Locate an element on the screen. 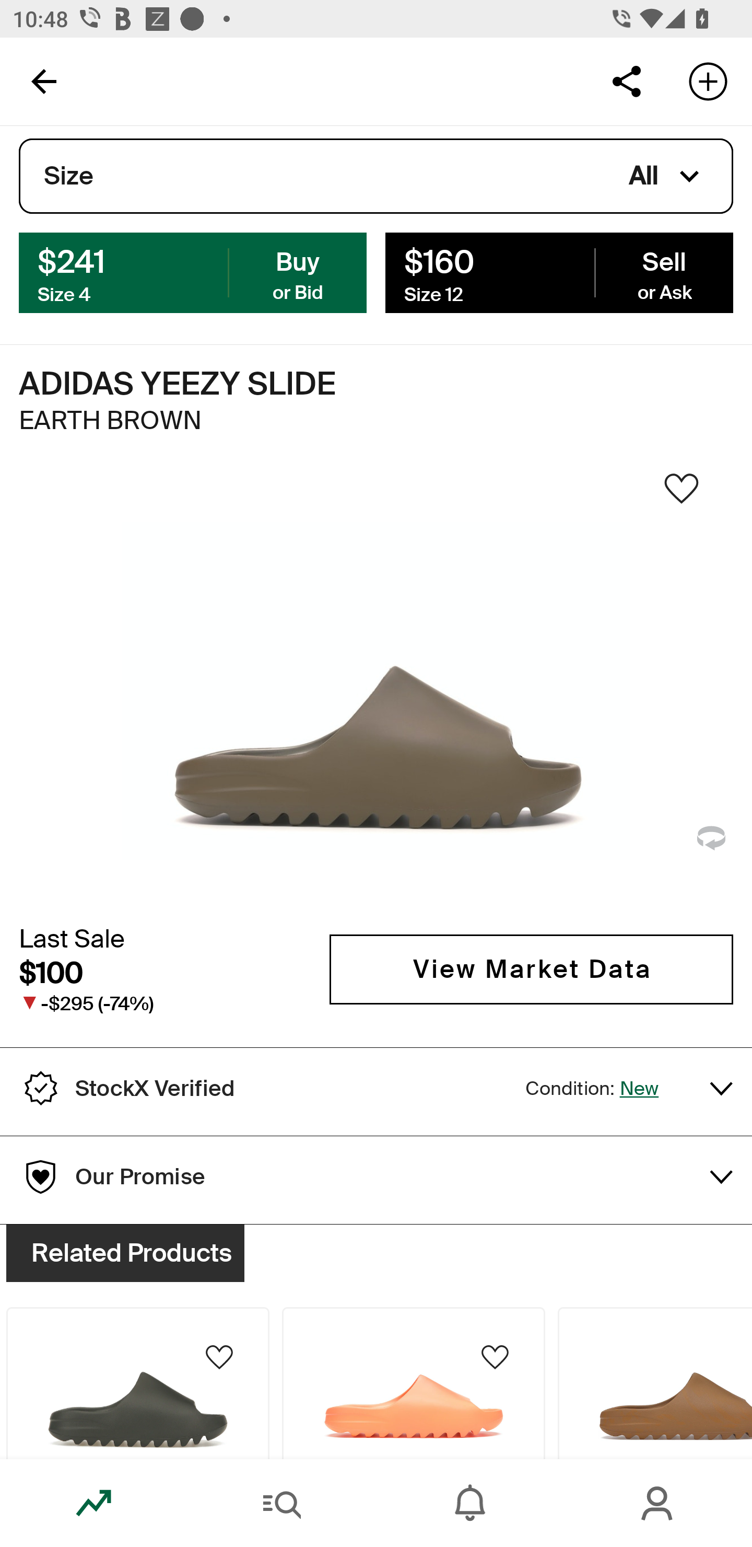 The width and height of the screenshot is (752, 1547). Share is located at coordinates (626, 80).